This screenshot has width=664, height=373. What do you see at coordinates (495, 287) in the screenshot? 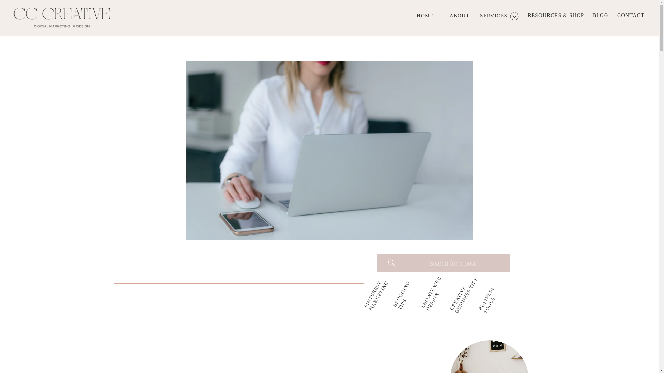
I see `BUSINESS TOOLS ` at bounding box center [495, 287].